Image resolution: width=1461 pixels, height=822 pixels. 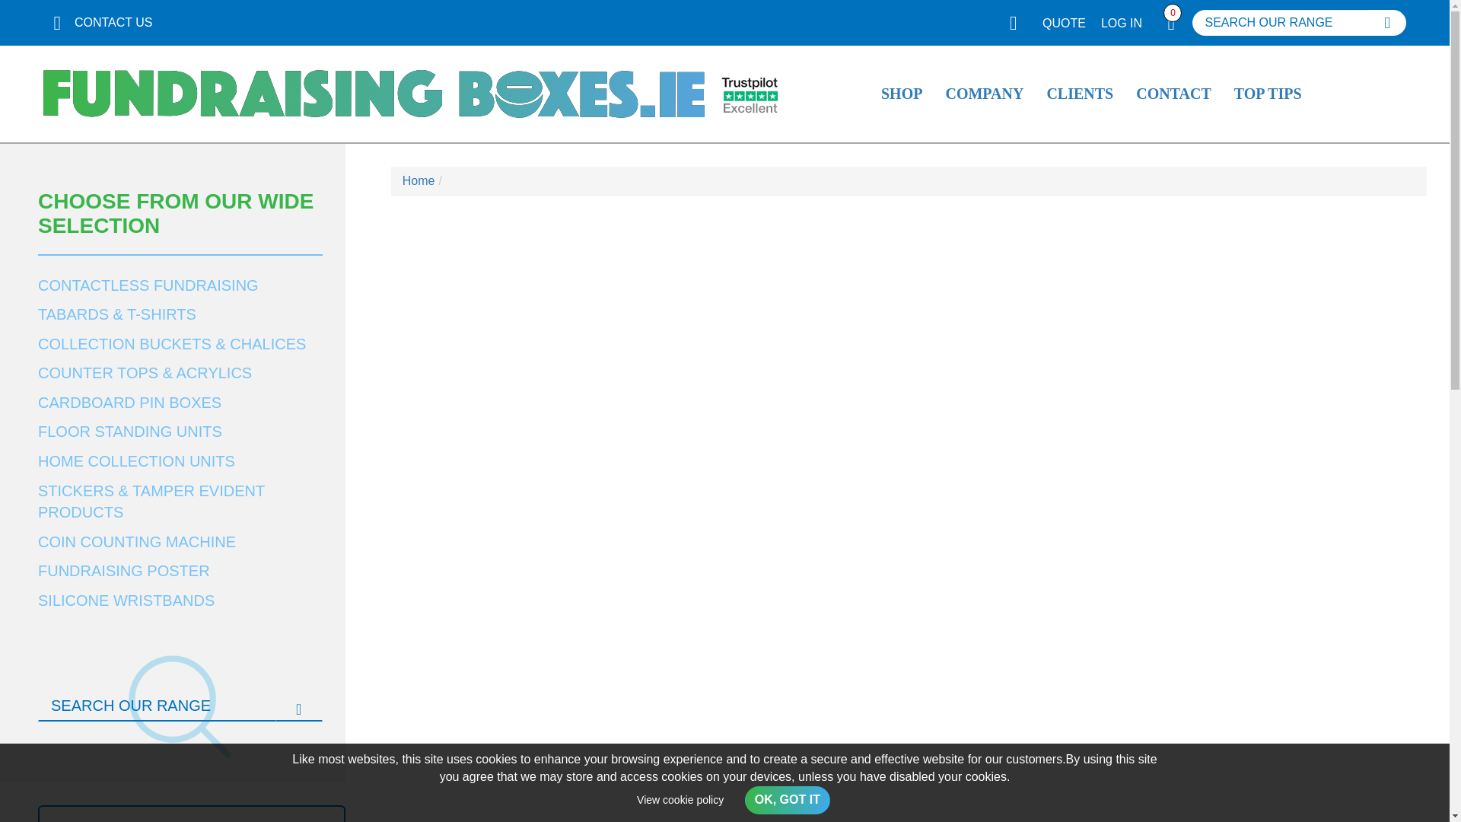 What do you see at coordinates (1079, 94) in the screenshot?
I see `CLIENTS` at bounding box center [1079, 94].